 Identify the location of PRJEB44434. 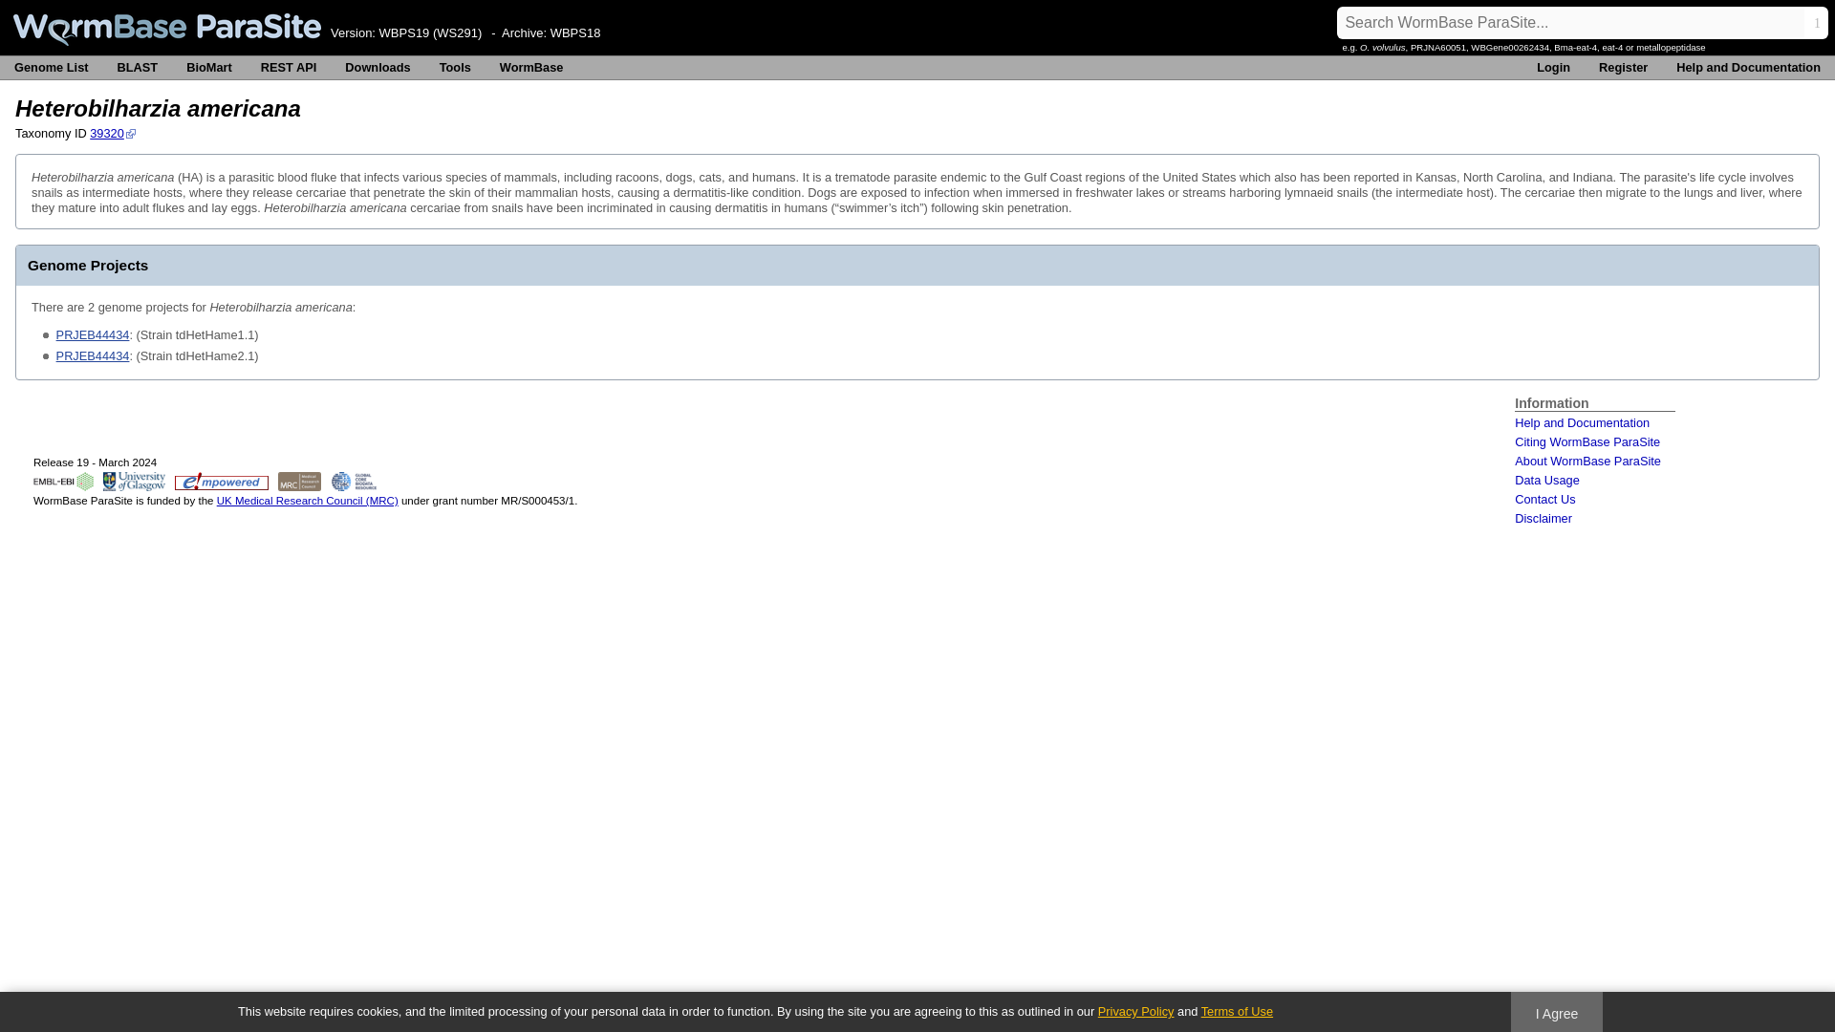
(94, 355).